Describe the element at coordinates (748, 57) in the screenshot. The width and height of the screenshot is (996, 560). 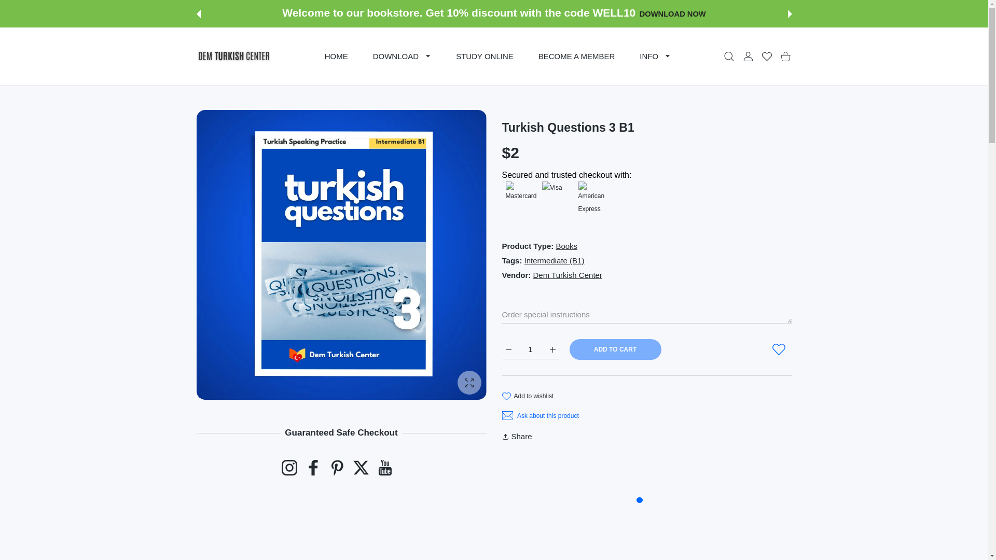
I see `USER ACCOUNT` at that location.